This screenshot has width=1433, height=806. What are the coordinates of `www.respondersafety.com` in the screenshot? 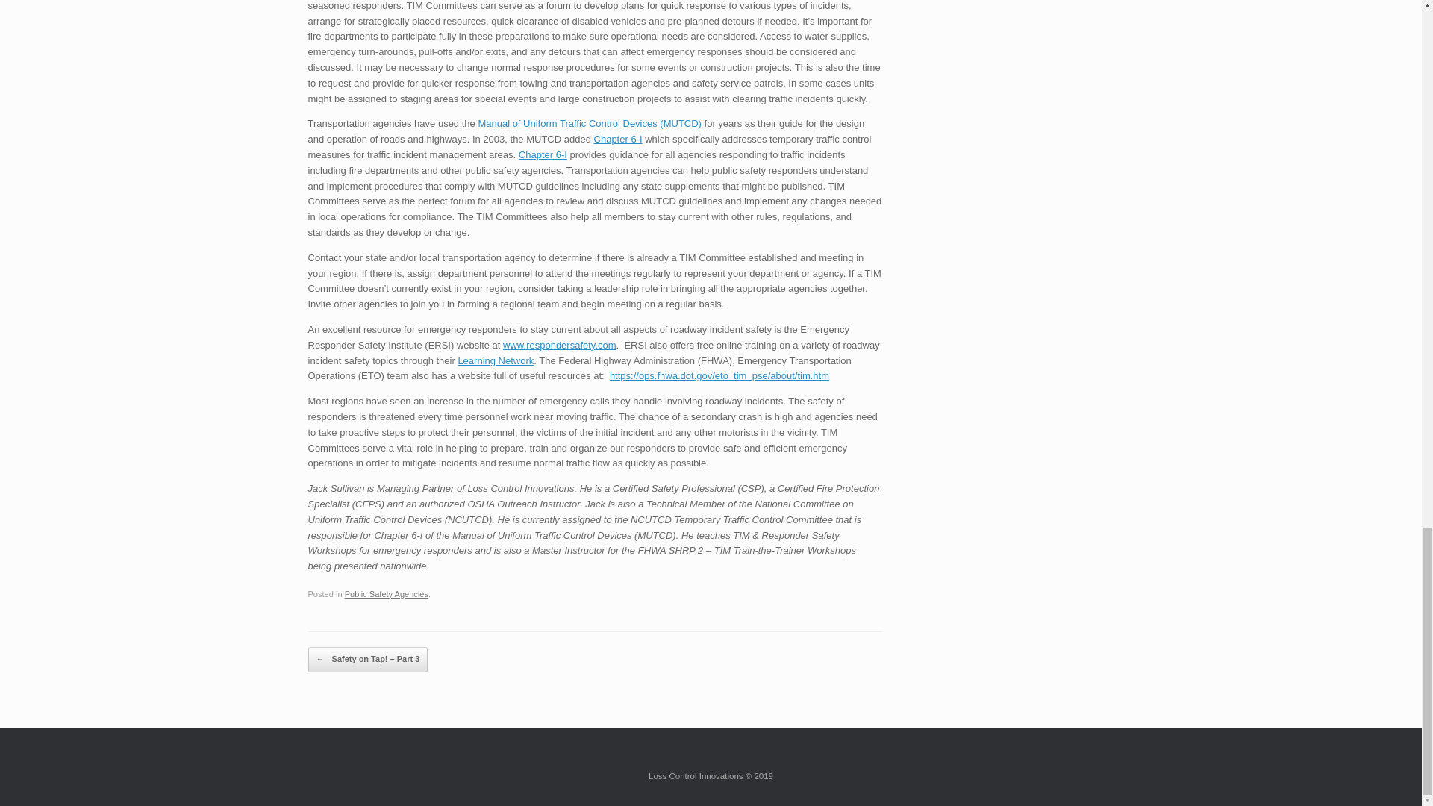 It's located at (559, 345).